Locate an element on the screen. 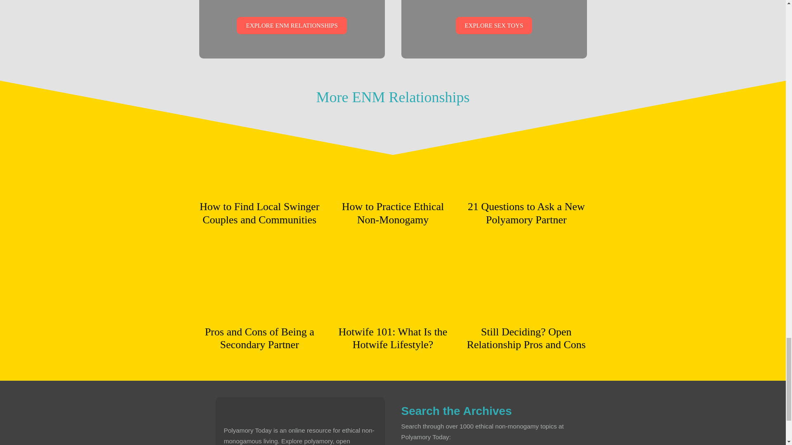  How to Find Local Swinger Couples and Communities is located at coordinates (259, 189).